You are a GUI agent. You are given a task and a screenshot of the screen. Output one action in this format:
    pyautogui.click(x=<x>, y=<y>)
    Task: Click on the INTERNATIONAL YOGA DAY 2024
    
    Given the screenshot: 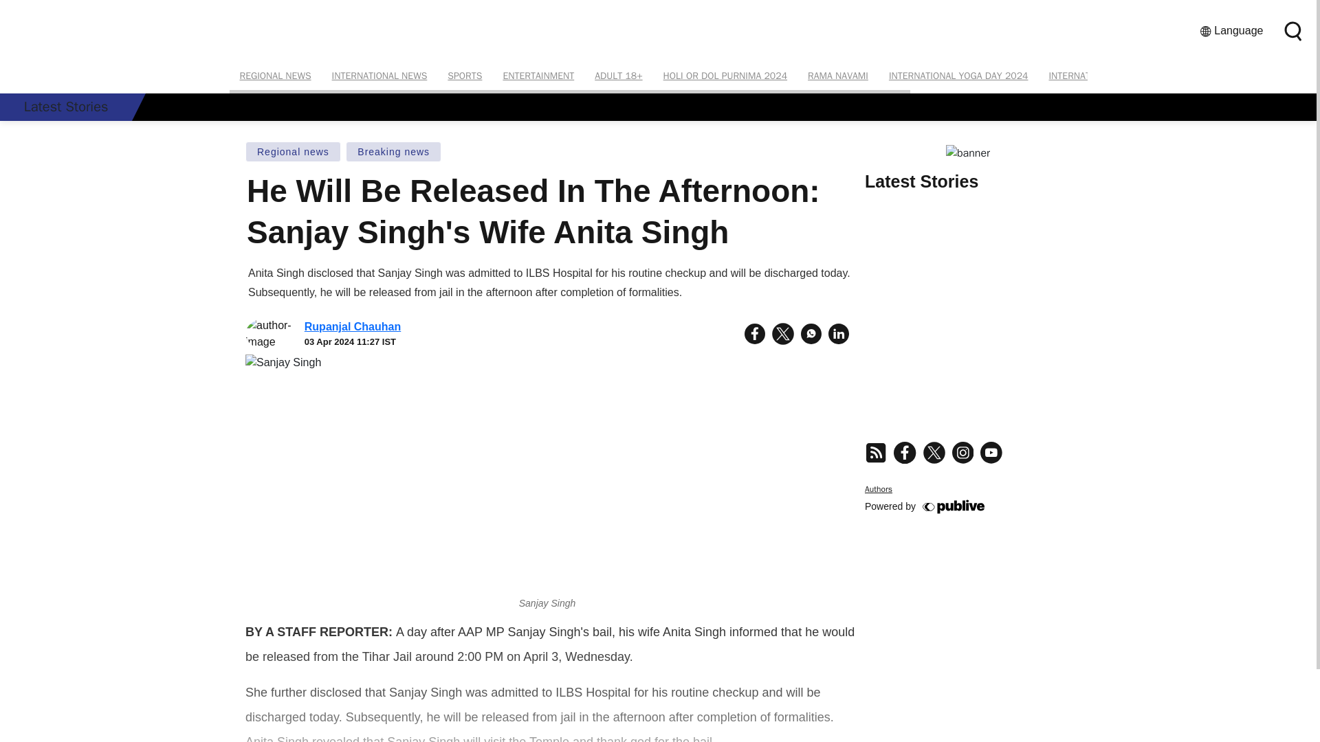 What is the action you would take?
    pyautogui.click(x=958, y=76)
    